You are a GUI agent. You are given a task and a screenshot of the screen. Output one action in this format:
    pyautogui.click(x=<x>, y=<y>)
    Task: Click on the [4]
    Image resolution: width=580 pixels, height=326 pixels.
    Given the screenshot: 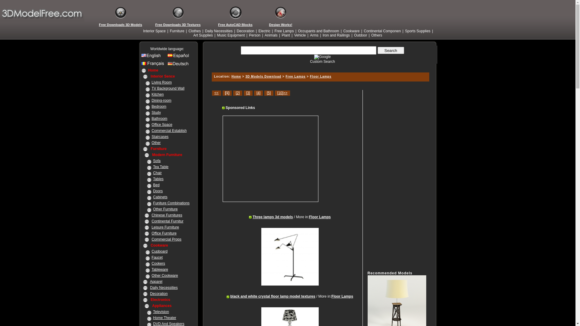 What is the action you would take?
    pyautogui.click(x=259, y=93)
    